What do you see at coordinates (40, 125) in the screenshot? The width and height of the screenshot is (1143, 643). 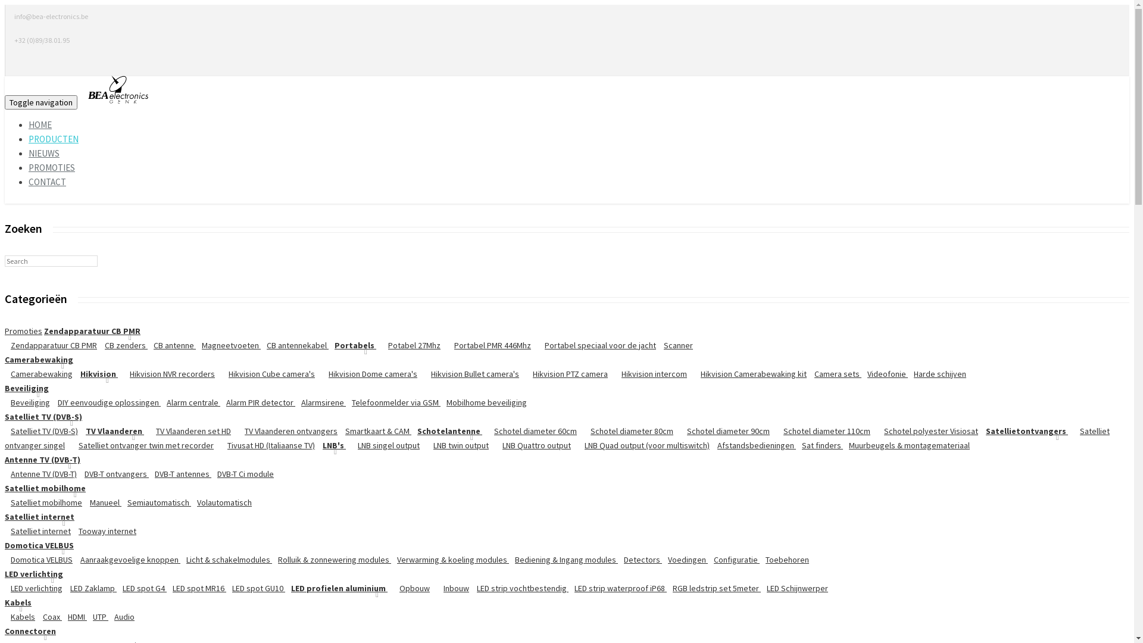 I see `HOME` at bounding box center [40, 125].